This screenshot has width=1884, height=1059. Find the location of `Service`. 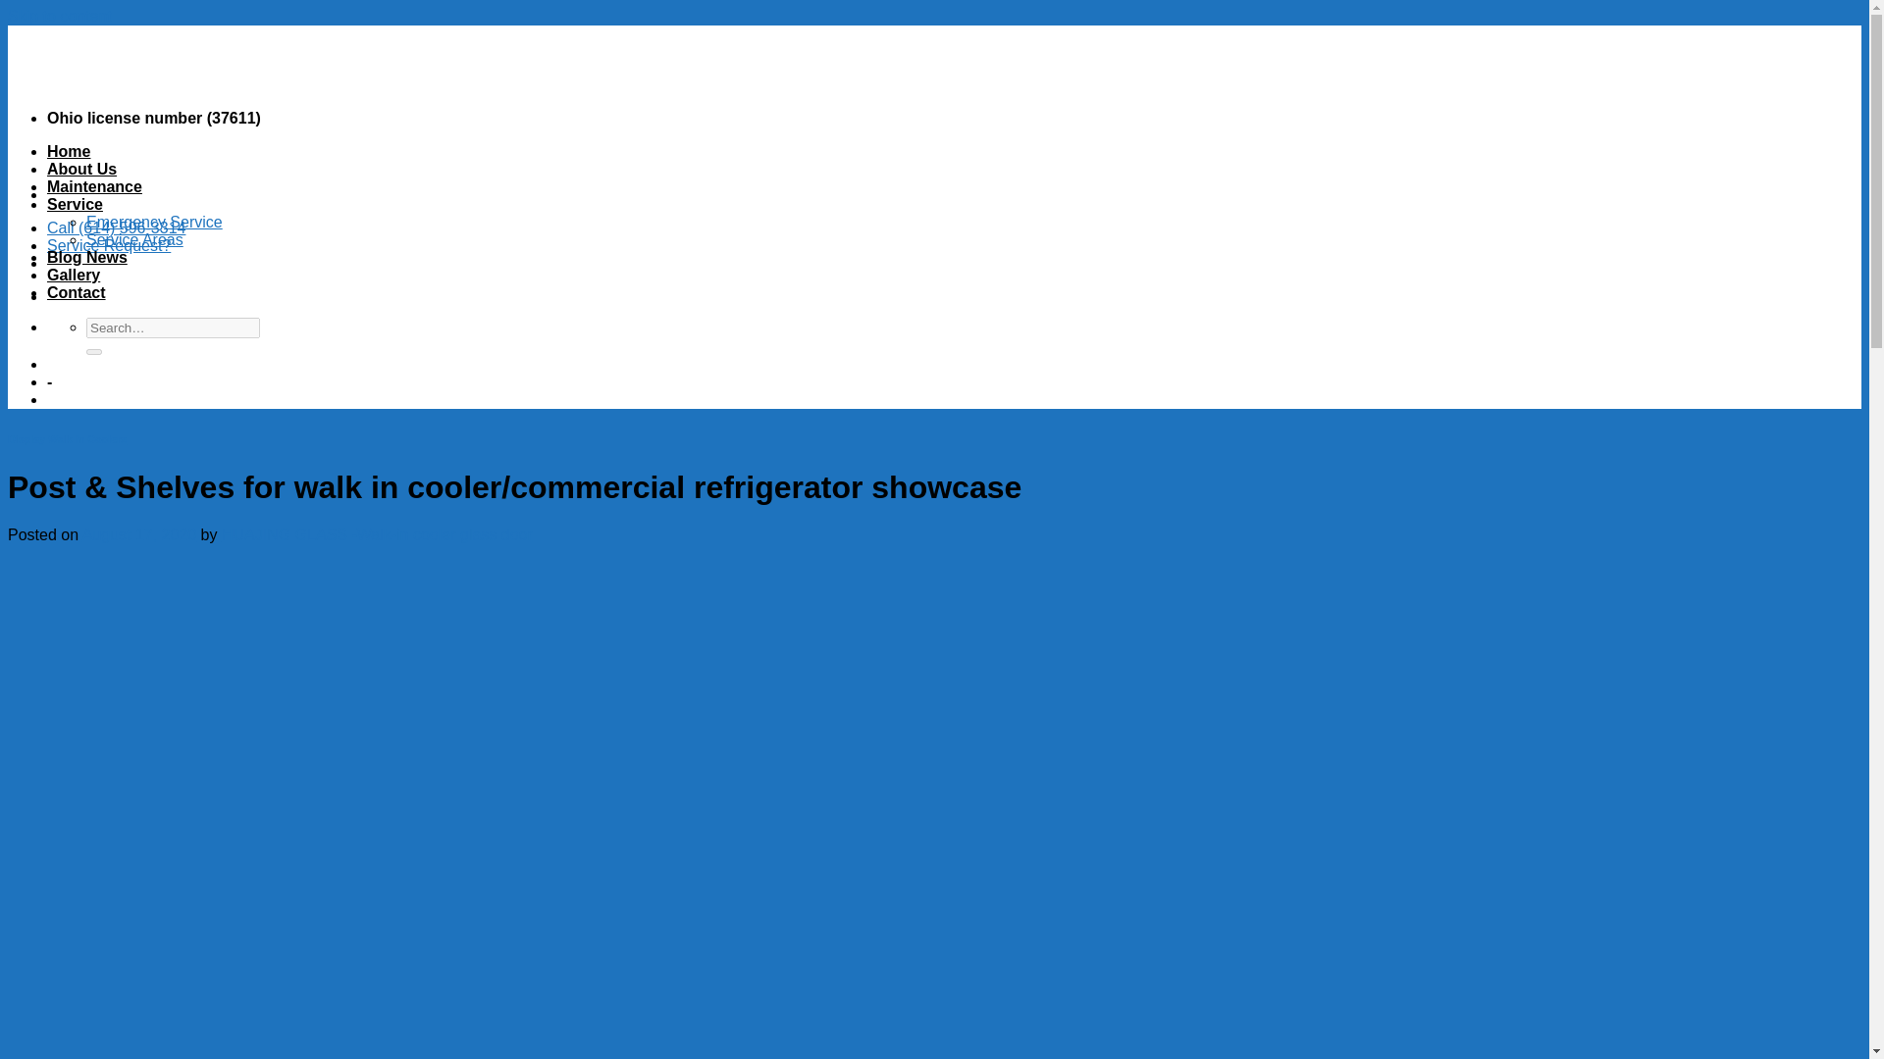

Service is located at coordinates (75, 204).